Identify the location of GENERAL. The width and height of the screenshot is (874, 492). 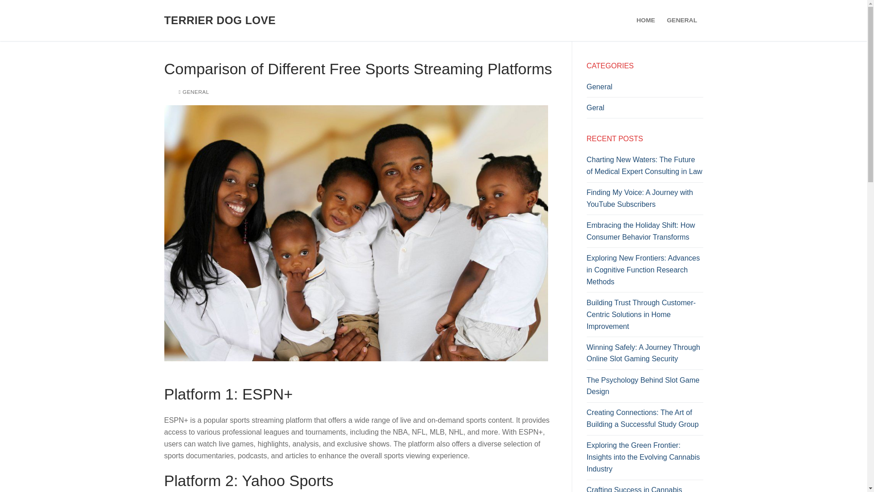
(681, 20).